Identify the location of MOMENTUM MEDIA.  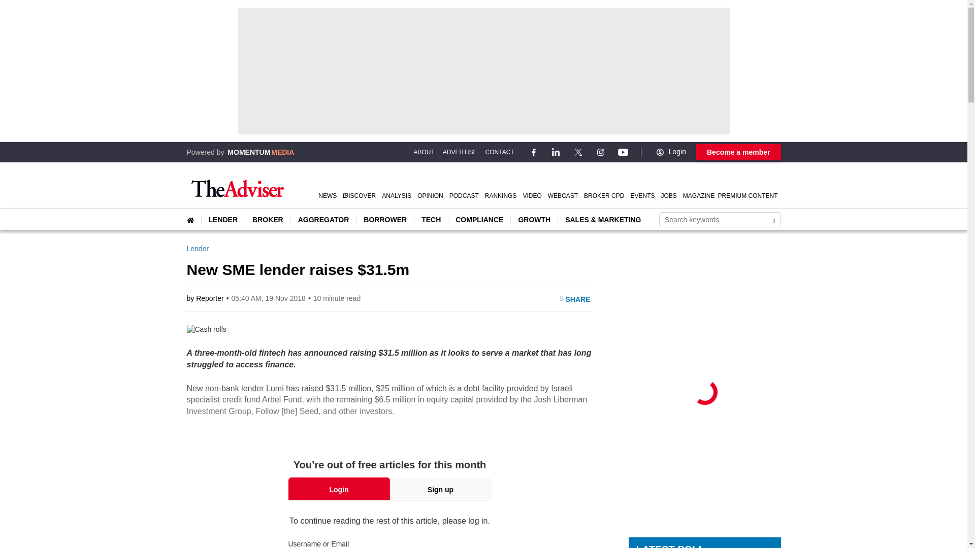
(261, 152).